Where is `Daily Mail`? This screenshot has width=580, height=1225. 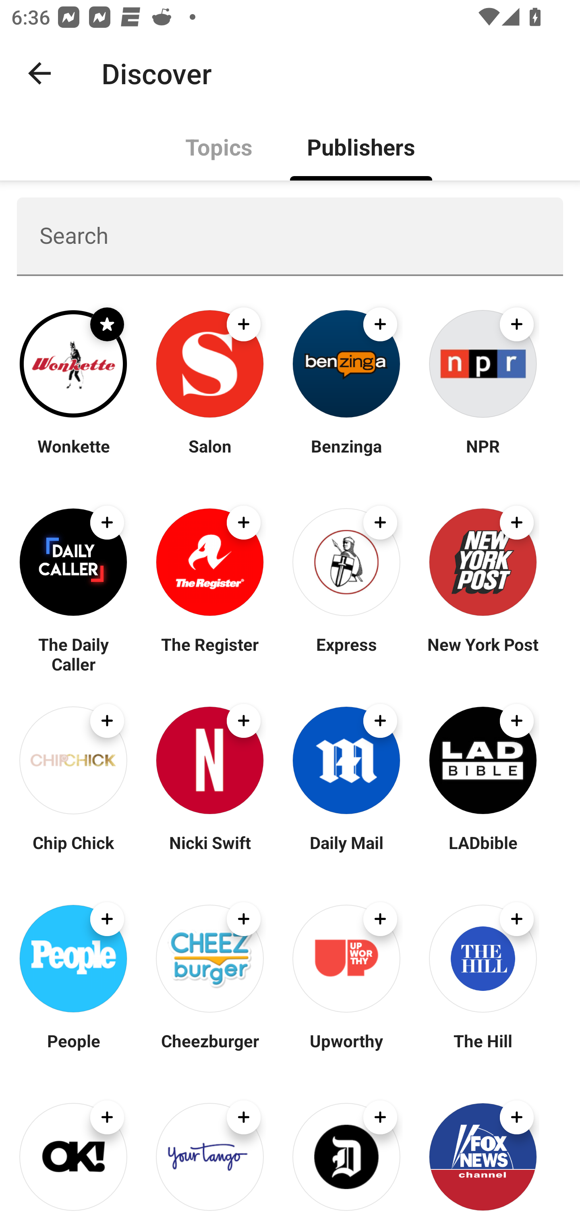
Daily Mail is located at coordinates (346, 852).